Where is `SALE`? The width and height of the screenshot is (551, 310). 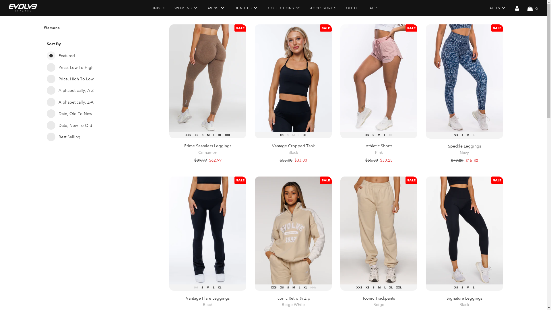 SALE is located at coordinates (497, 180).